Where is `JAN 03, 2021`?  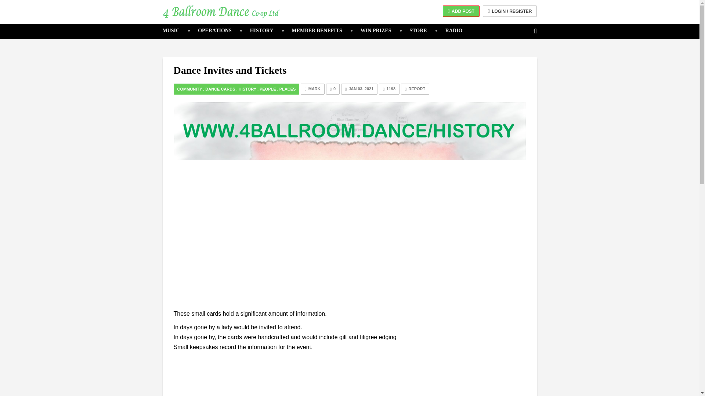
JAN 03, 2021 is located at coordinates (359, 89).